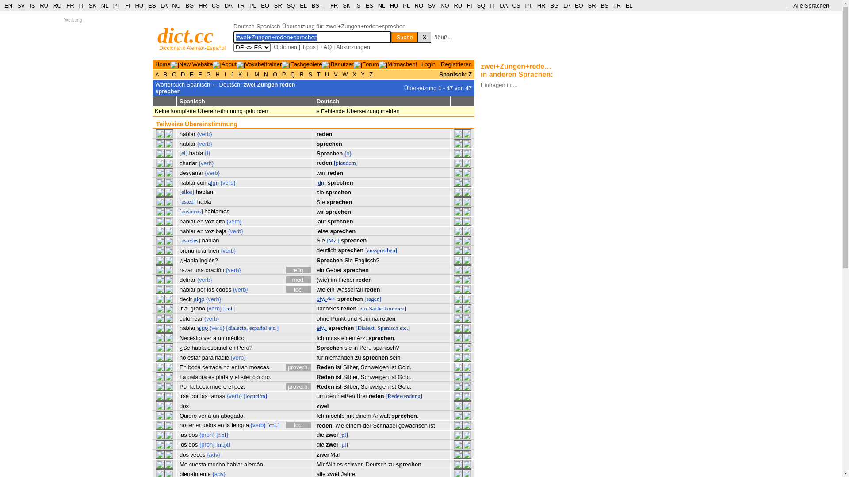  I want to click on wie, so click(340, 426).